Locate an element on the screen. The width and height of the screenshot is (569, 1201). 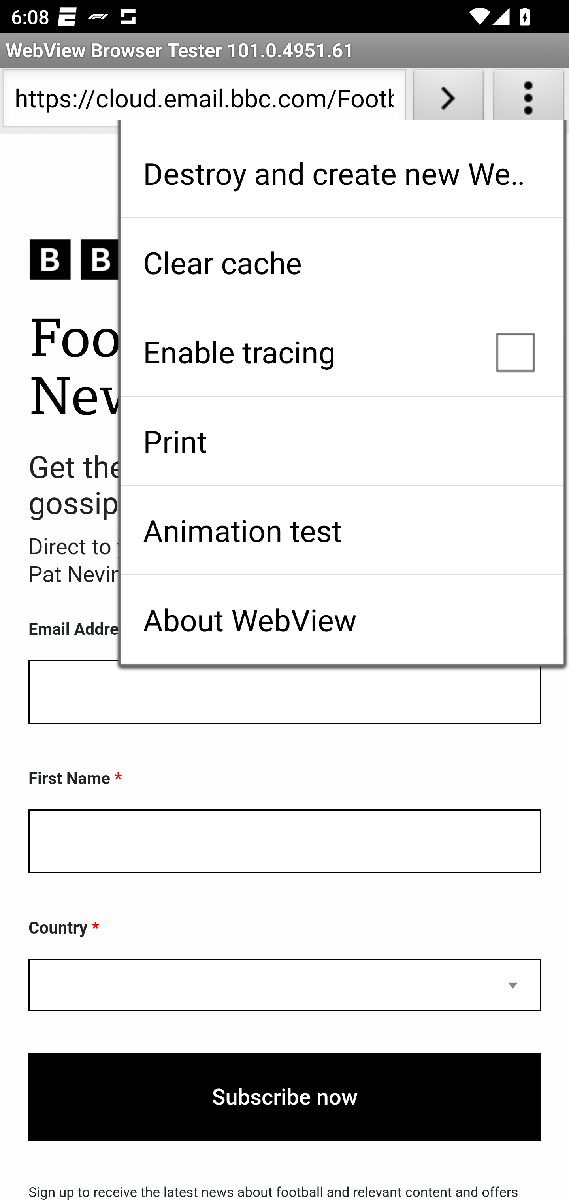
Clear cache is located at coordinates (342, 262).